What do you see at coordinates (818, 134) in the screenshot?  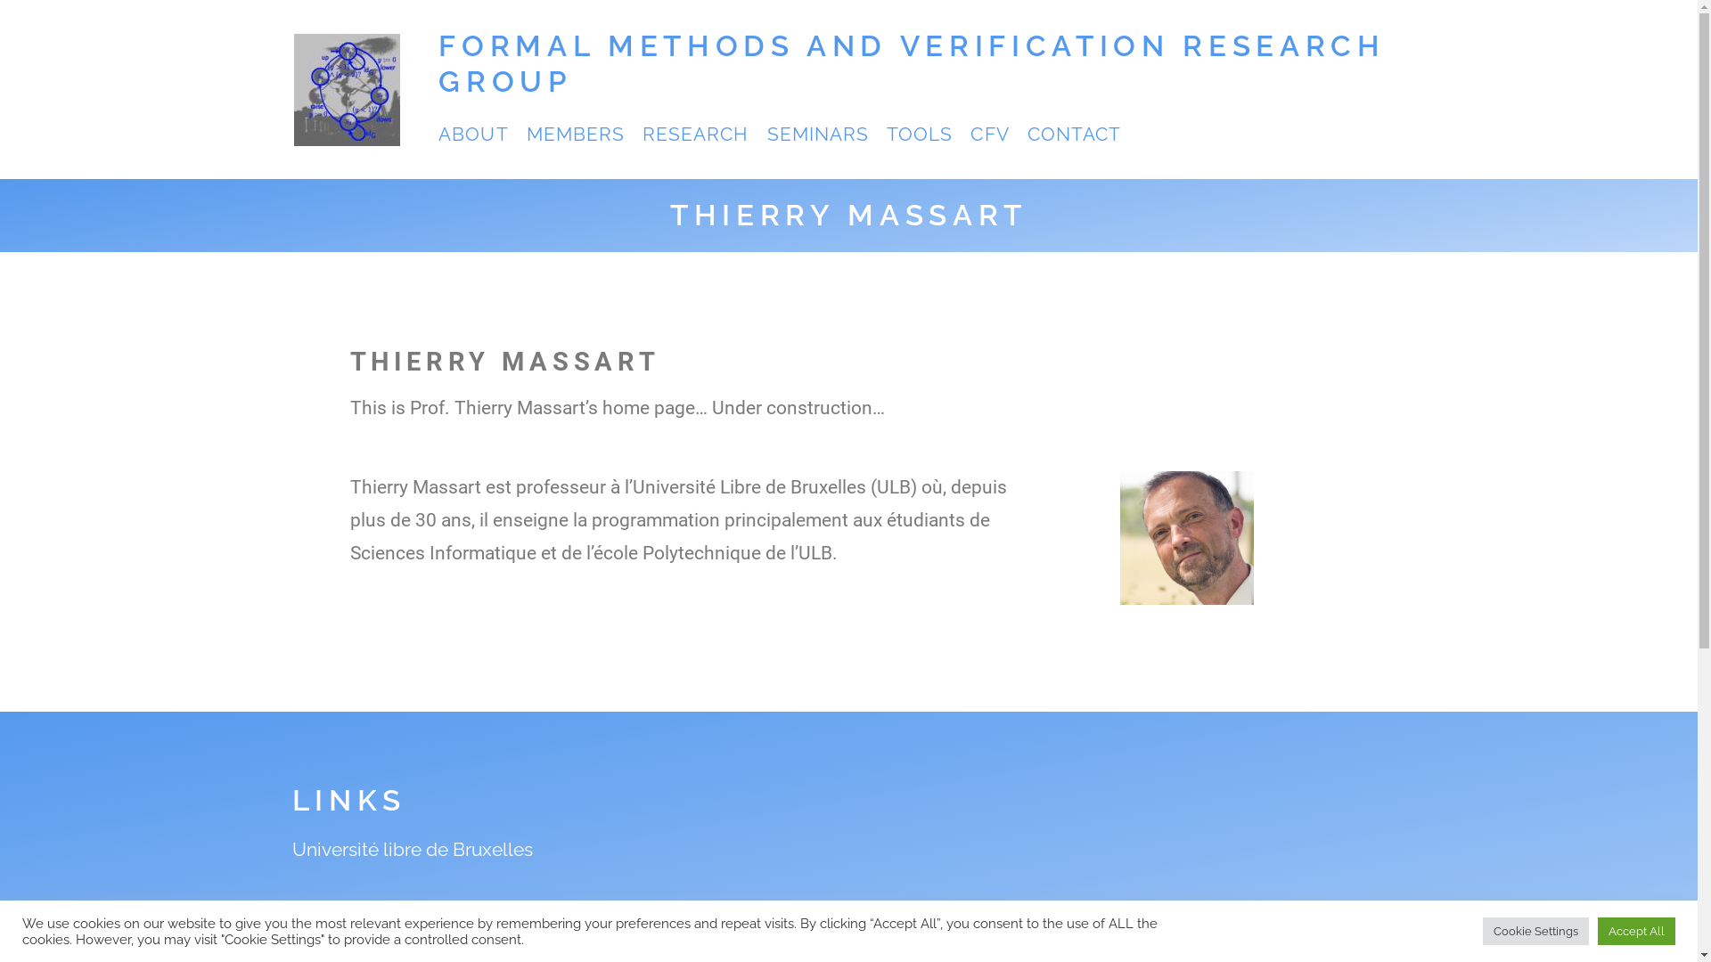 I see `SEMINARS` at bounding box center [818, 134].